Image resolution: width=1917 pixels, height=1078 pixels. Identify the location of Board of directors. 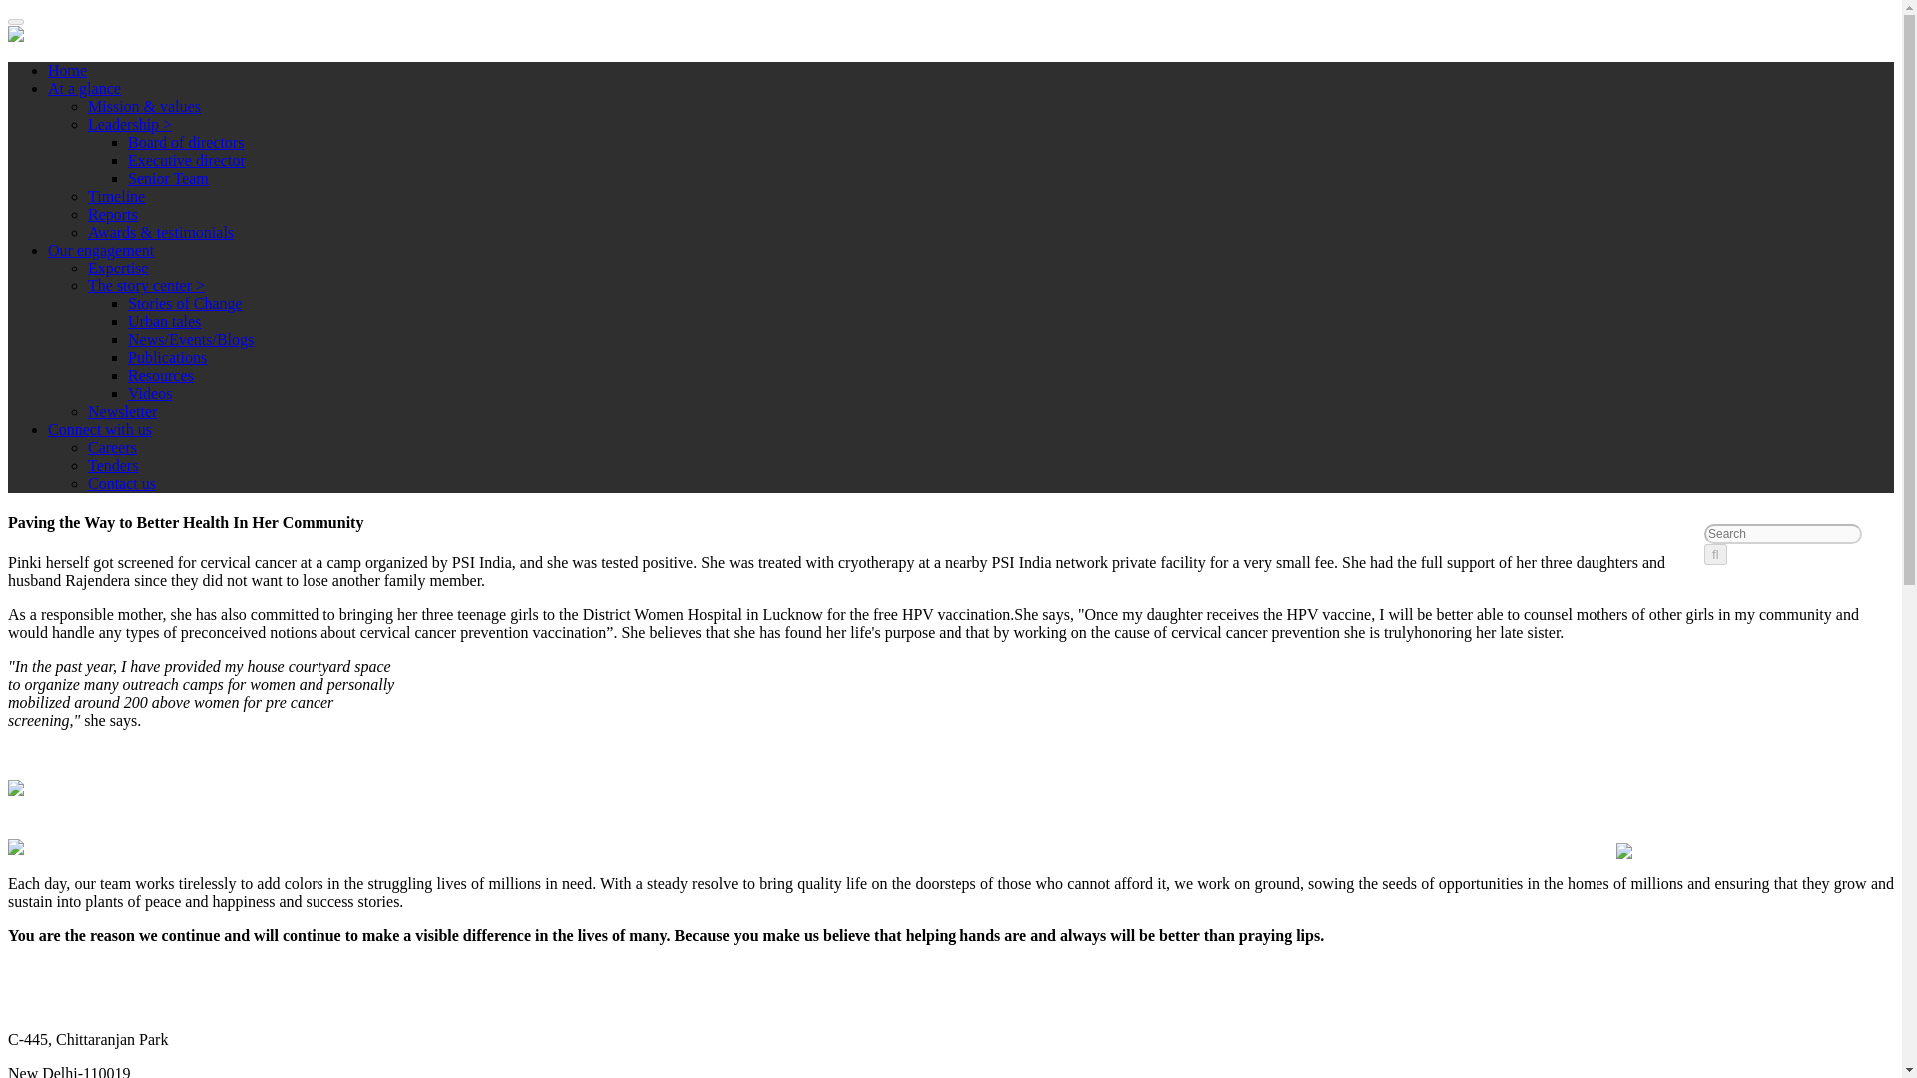
(186, 142).